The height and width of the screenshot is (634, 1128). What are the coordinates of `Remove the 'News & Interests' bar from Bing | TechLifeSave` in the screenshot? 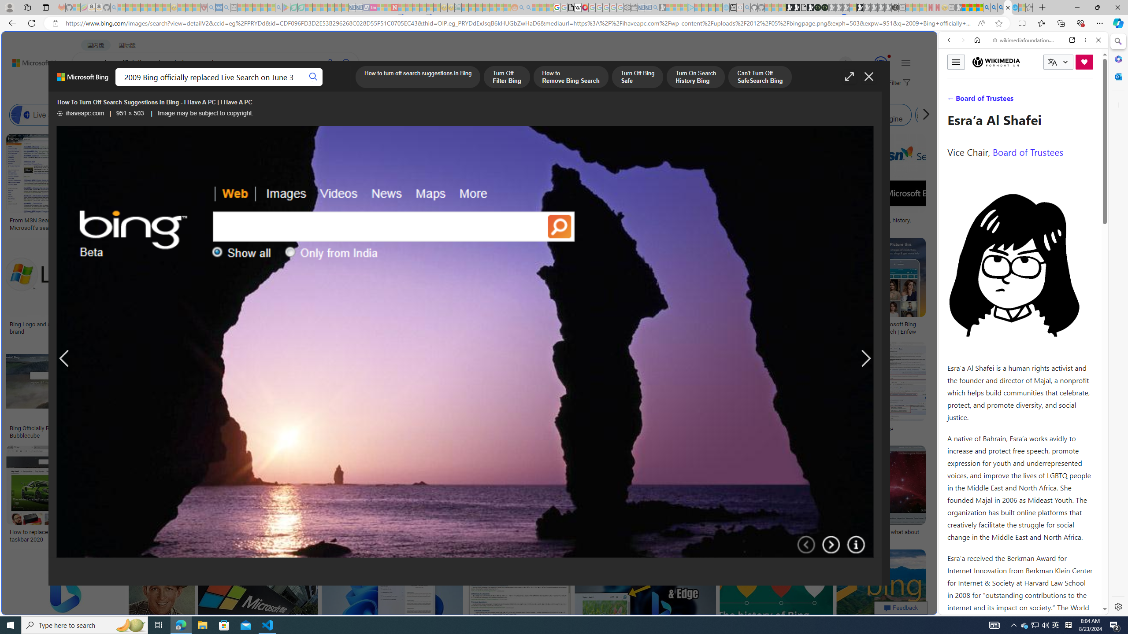 It's located at (669, 288).